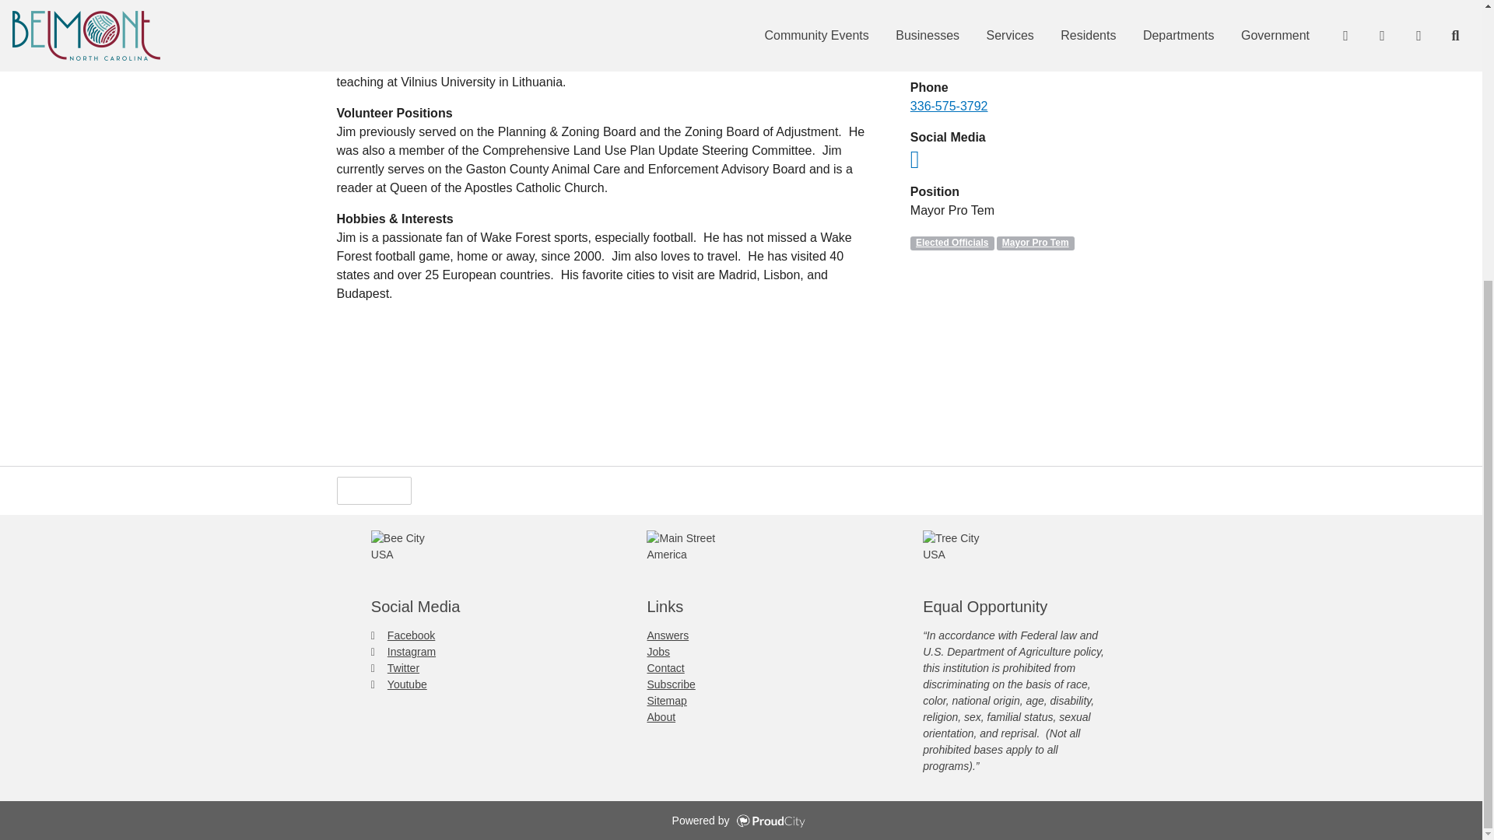  Describe the element at coordinates (949, 106) in the screenshot. I see `336-575-3792` at that location.